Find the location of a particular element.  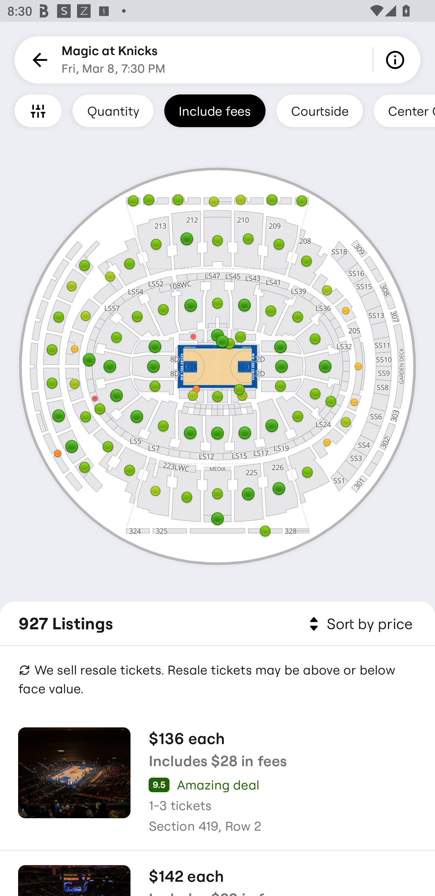

Include fees is located at coordinates (215, 110).